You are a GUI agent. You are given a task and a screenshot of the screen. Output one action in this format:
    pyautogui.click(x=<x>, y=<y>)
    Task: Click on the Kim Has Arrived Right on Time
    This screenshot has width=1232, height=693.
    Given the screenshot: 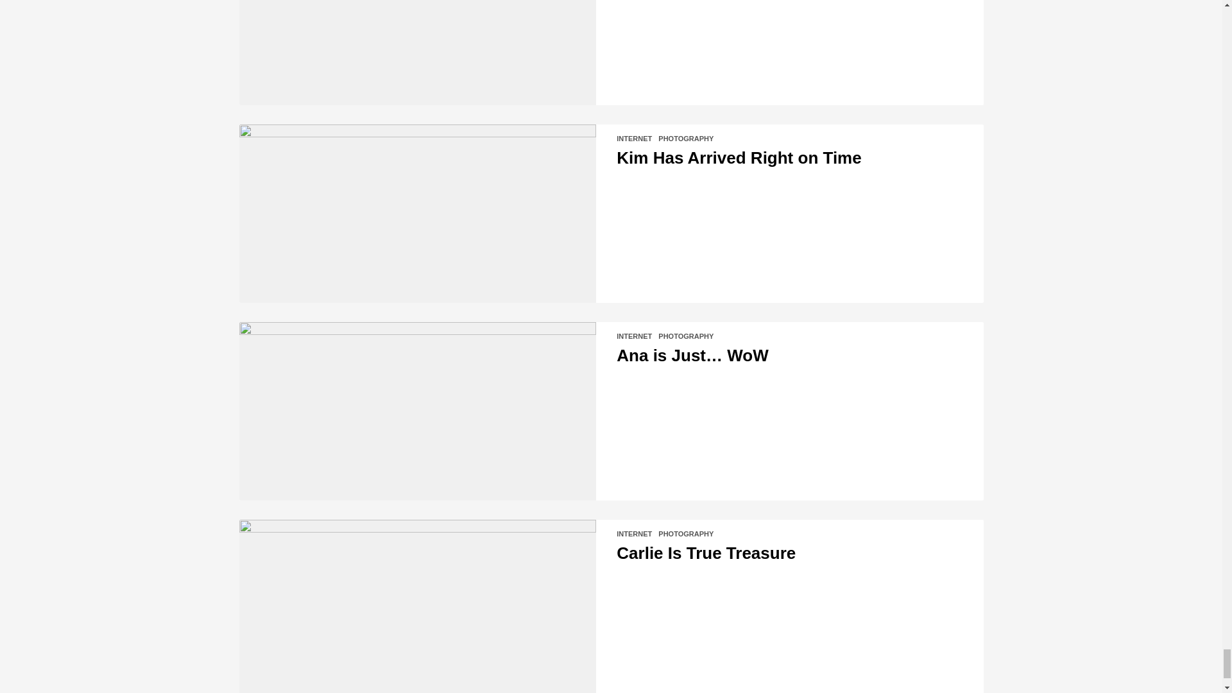 What is the action you would take?
    pyautogui.click(x=417, y=213)
    